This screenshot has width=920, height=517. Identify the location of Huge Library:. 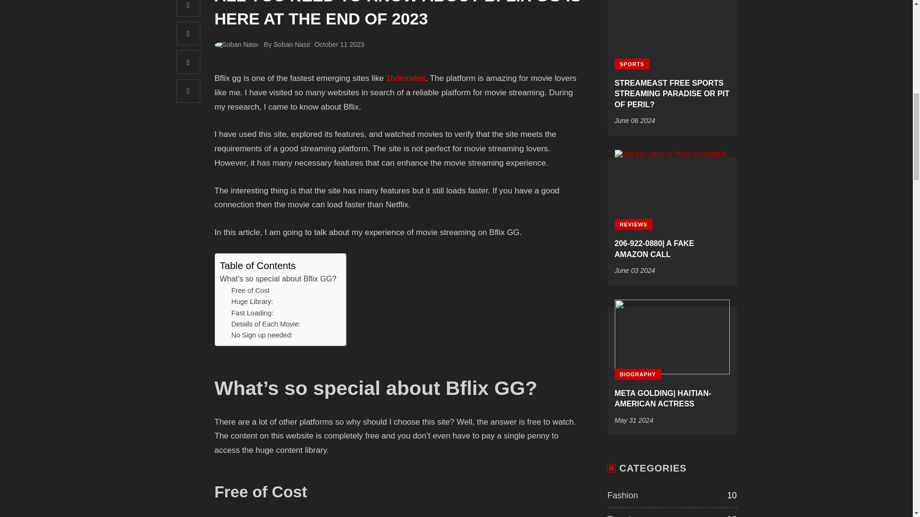
(252, 302).